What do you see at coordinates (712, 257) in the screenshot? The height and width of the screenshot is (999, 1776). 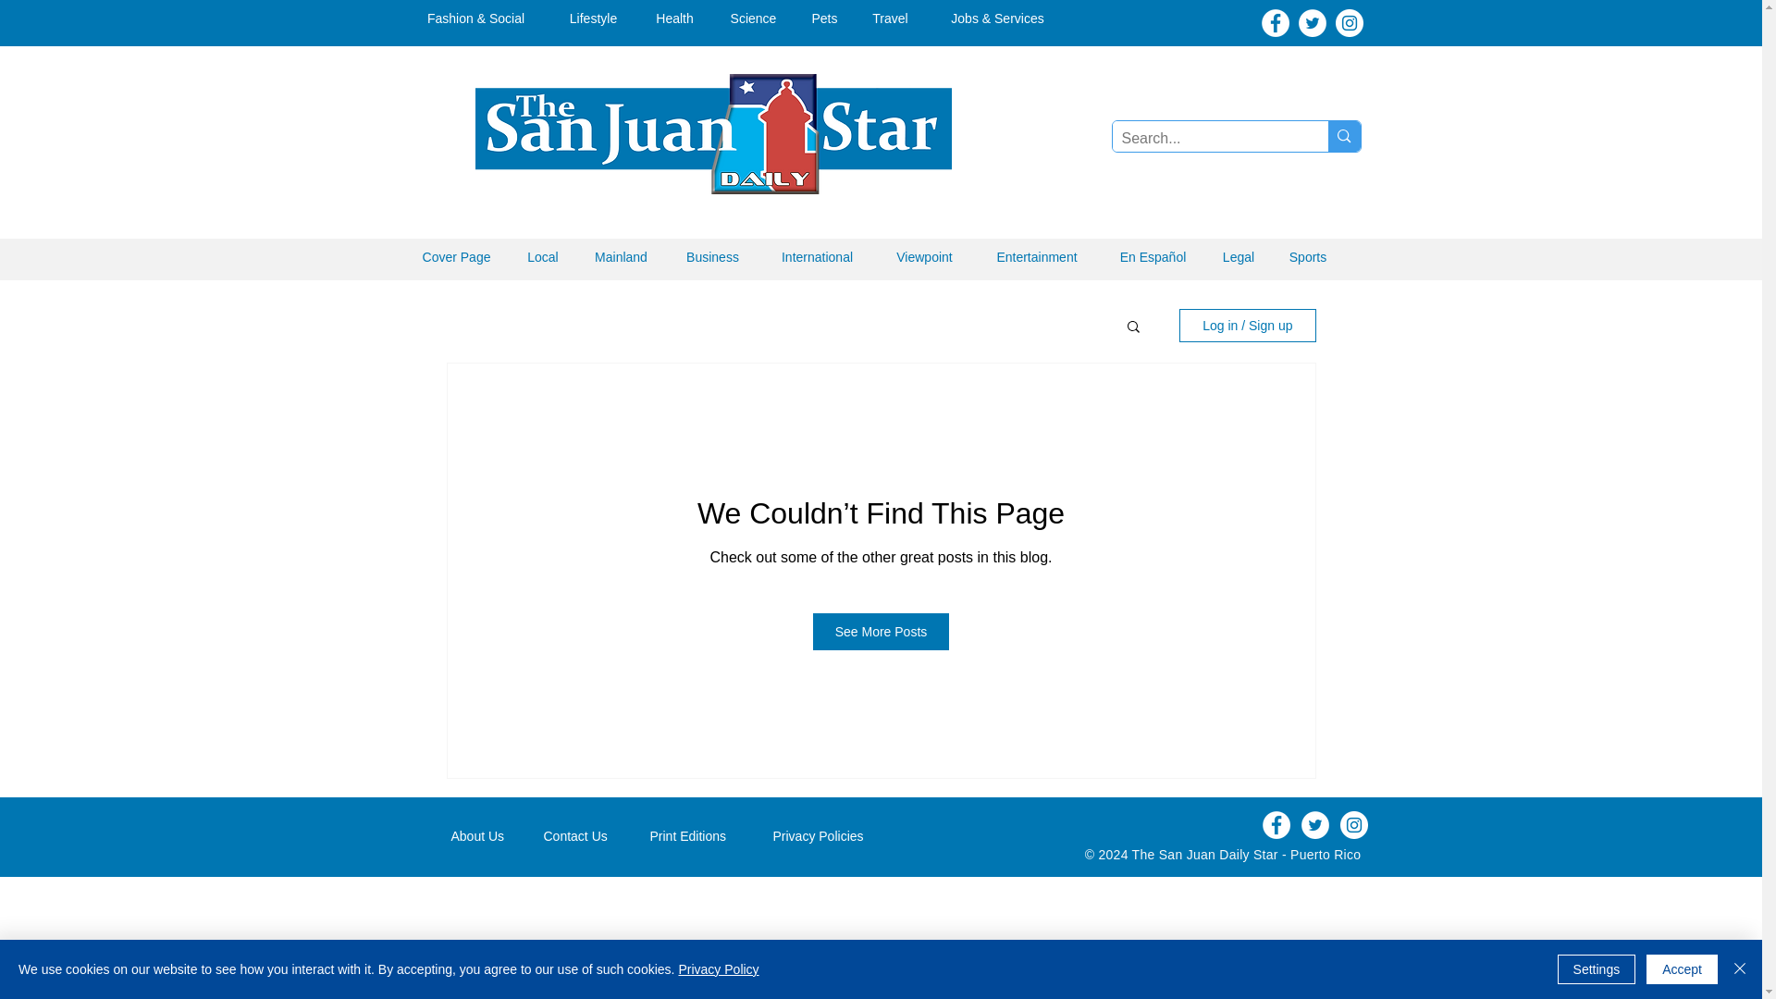 I see `Business` at bounding box center [712, 257].